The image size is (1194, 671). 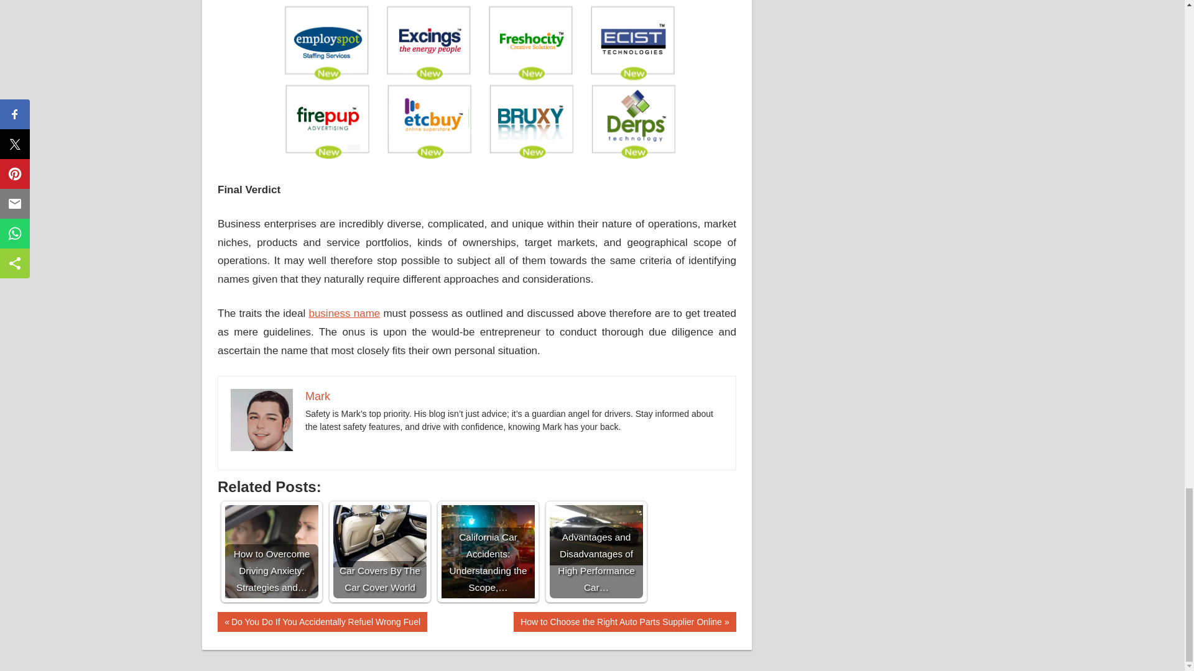 I want to click on Car Covers By The Car Cover World, so click(x=379, y=536).